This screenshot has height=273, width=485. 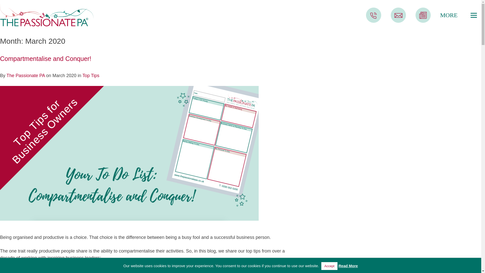 I want to click on Top Tips, so click(x=91, y=75).